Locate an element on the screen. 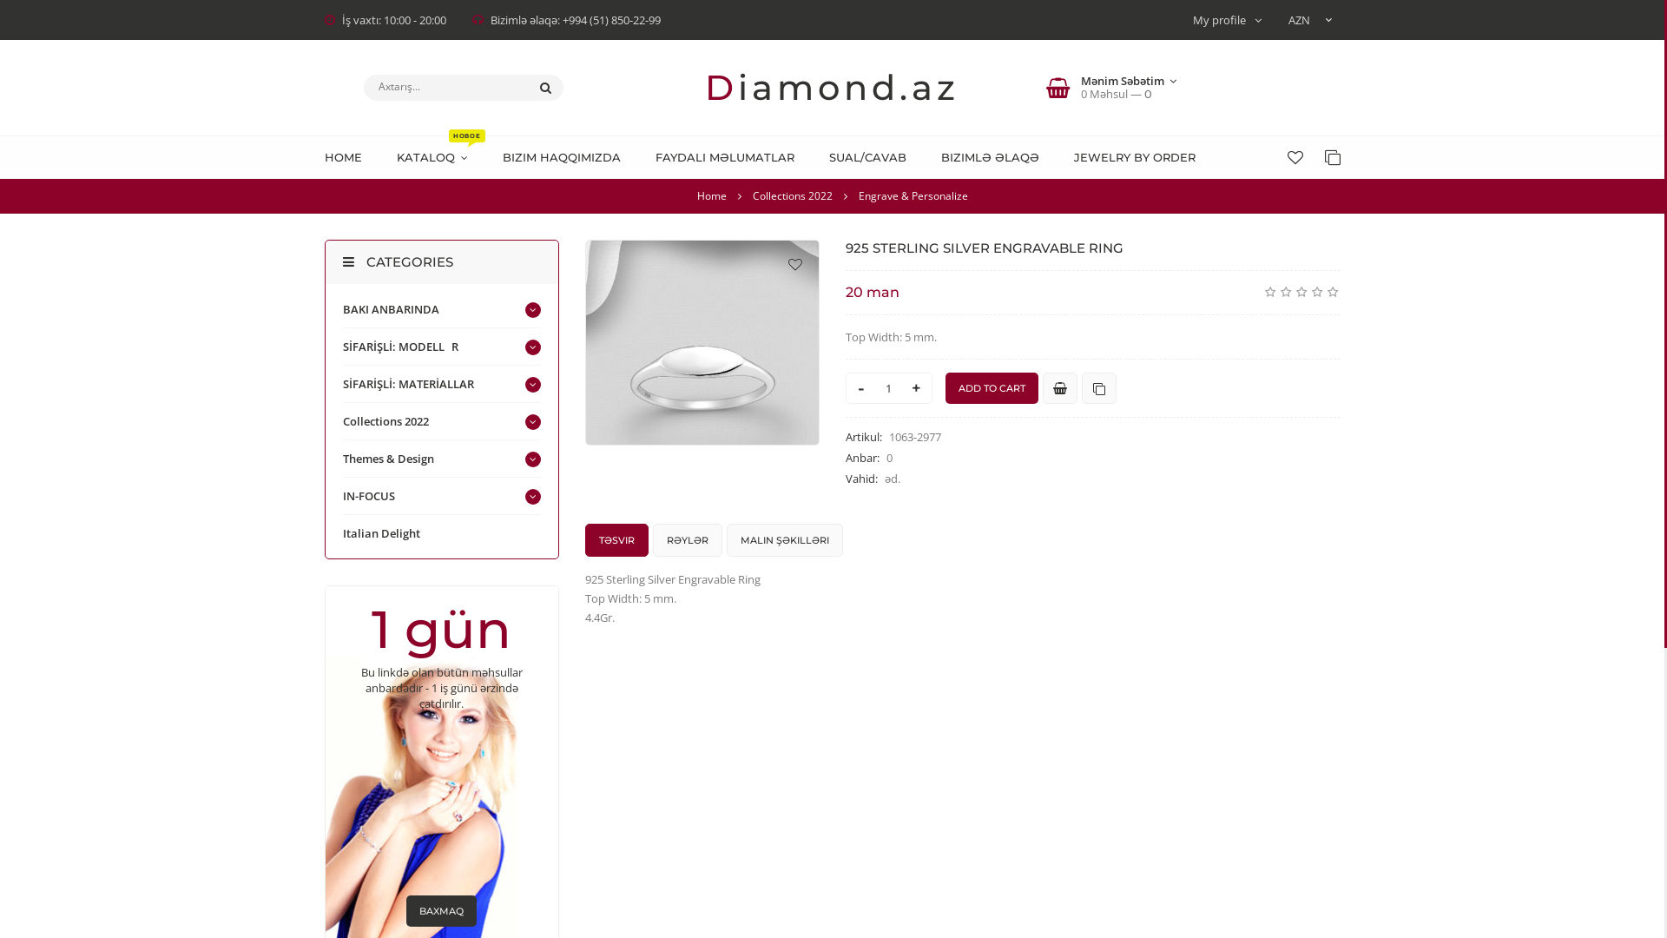  Collections 2022 is located at coordinates (385, 421).